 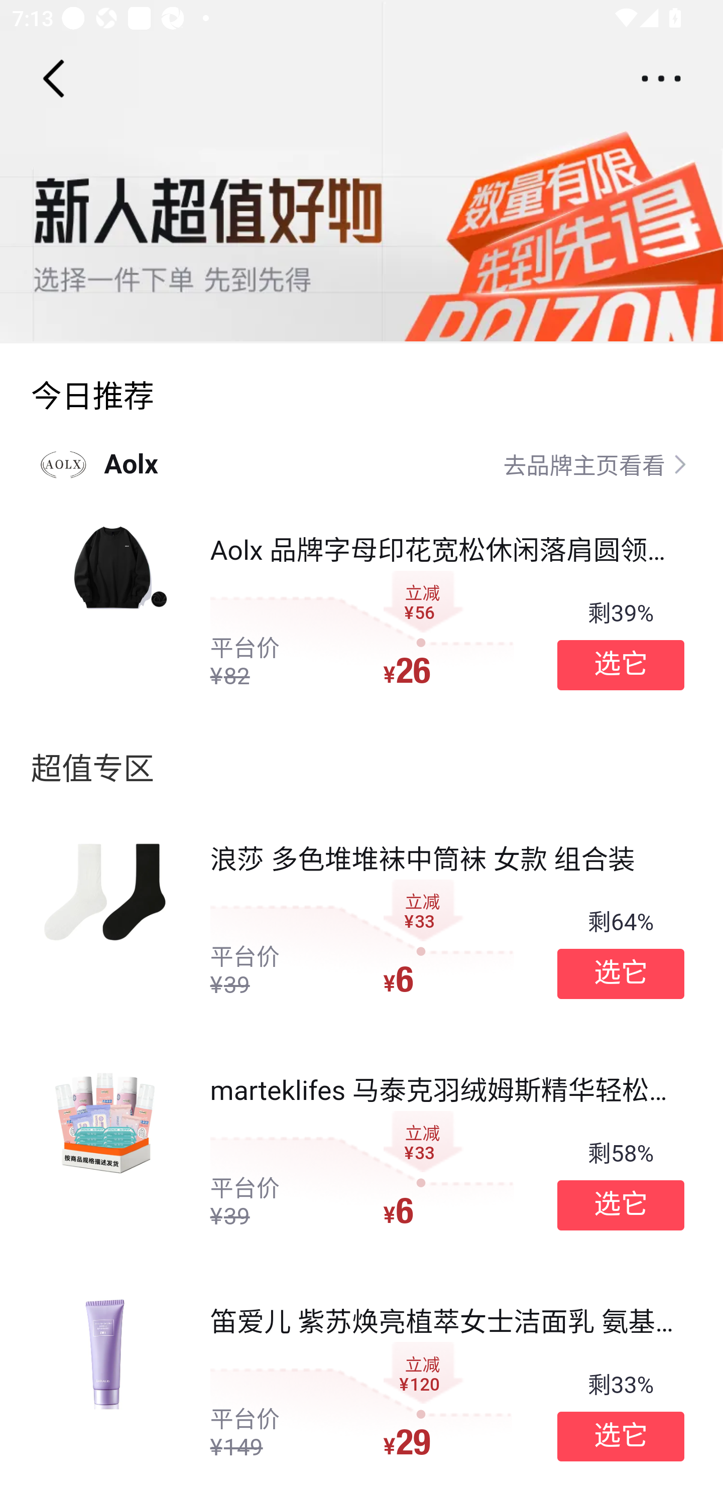 I want to click on Aolx去品牌主页看看, so click(x=361, y=464).